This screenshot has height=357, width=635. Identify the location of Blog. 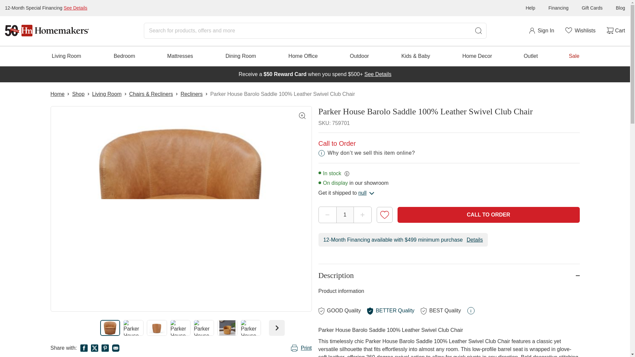
(620, 8).